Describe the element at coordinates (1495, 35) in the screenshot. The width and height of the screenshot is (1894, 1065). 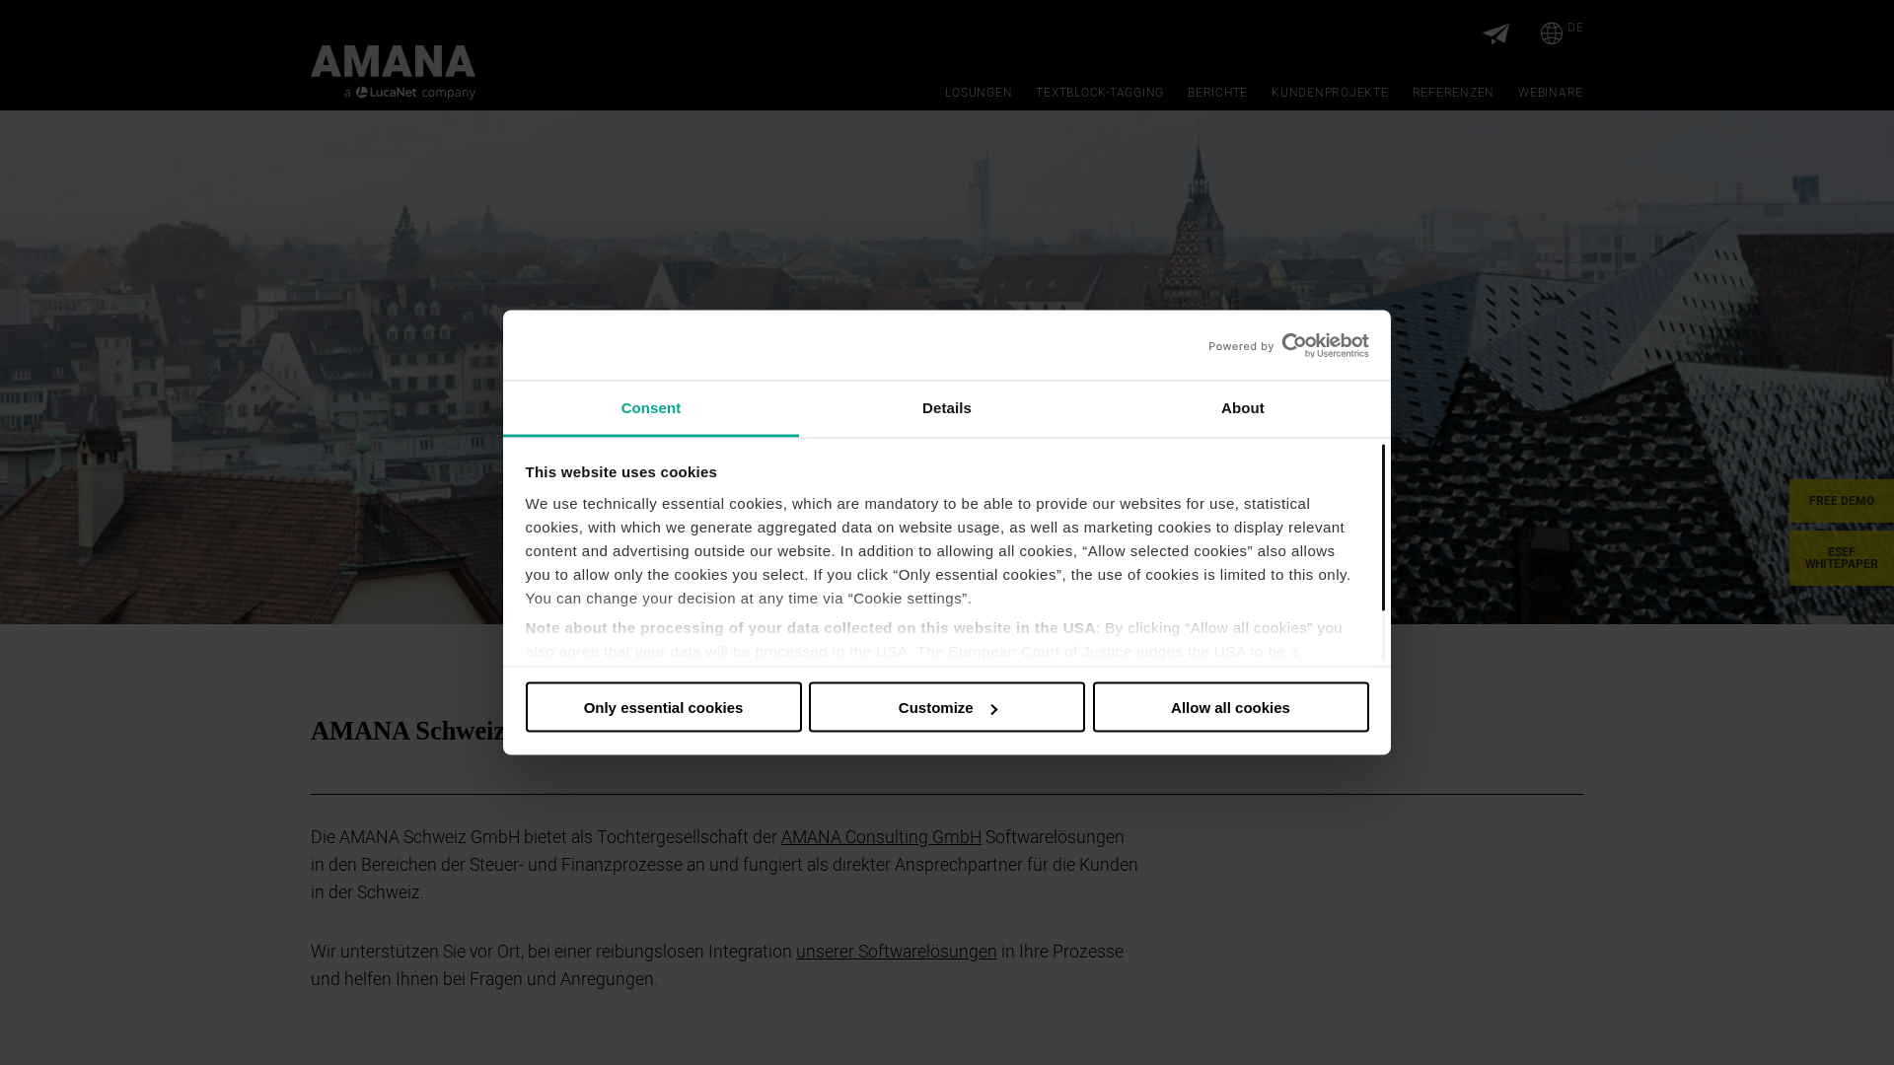
I see `Kontakt` at that location.